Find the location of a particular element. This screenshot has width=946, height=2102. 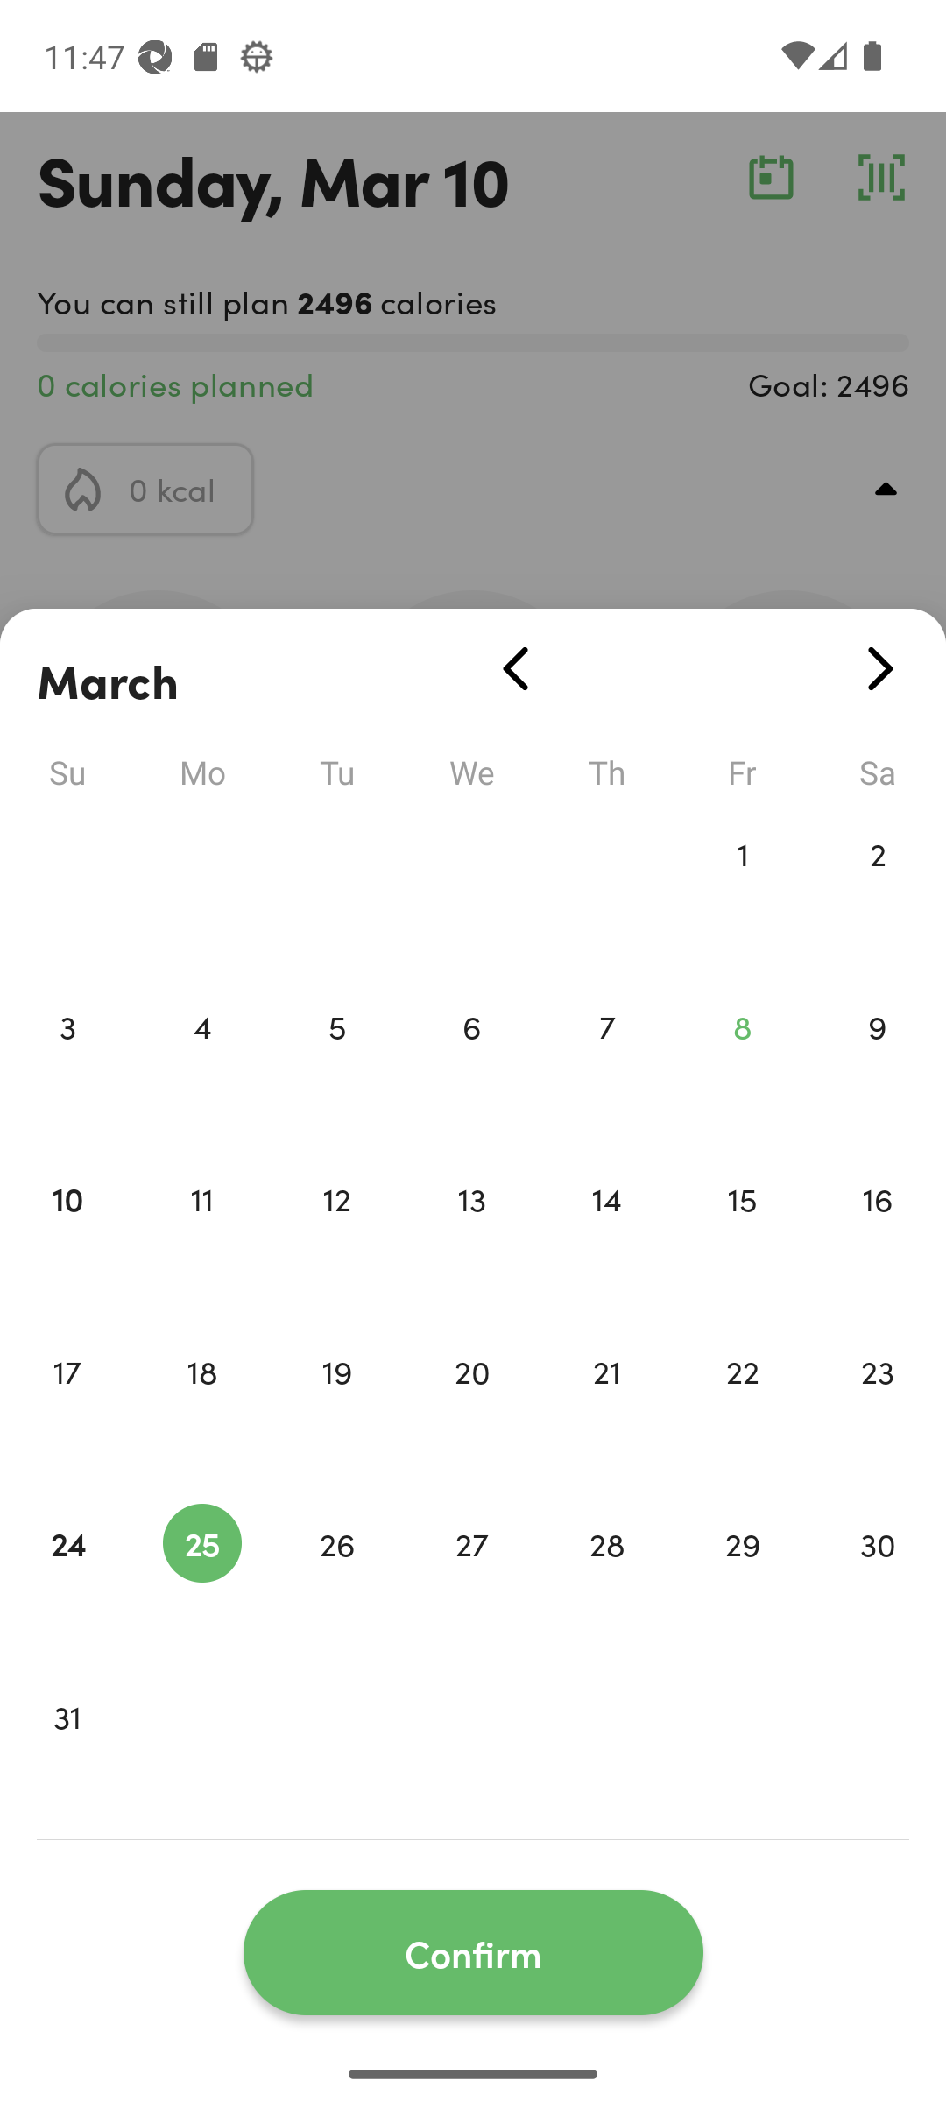

31 is located at coordinates (67, 1753).